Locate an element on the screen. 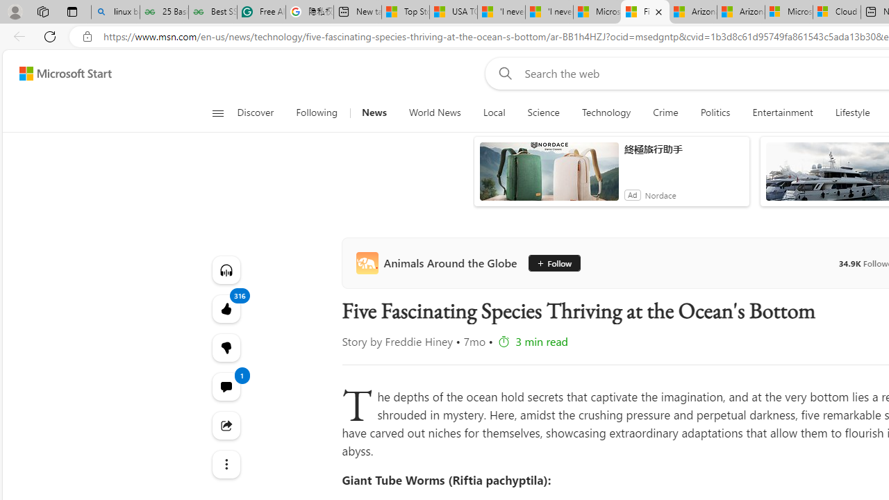 The image size is (889, 500). Nordace is located at coordinates (660, 194).